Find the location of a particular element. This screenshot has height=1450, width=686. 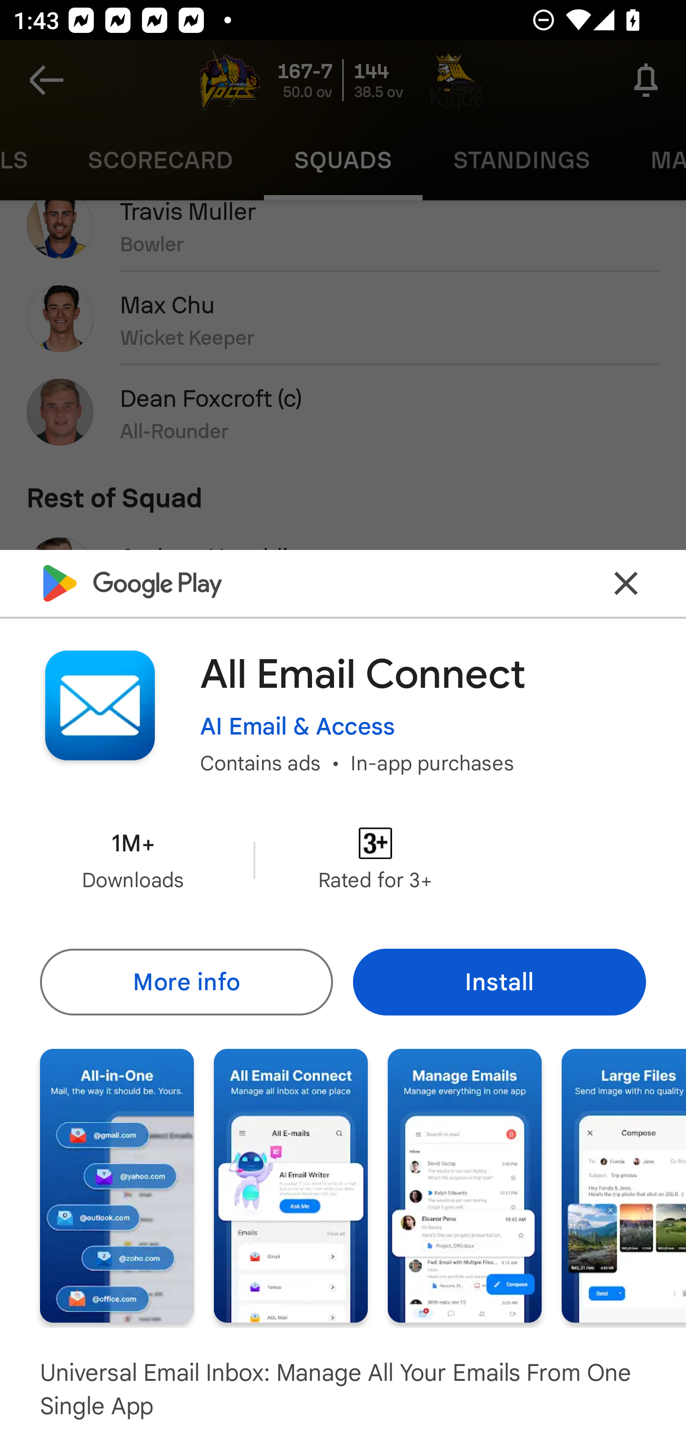

AI Email & Access is located at coordinates (297, 725).